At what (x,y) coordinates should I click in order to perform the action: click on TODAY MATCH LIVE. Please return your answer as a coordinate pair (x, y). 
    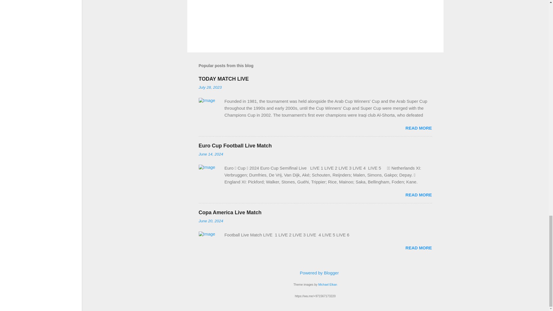
    Looking at the image, I should click on (224, 79).